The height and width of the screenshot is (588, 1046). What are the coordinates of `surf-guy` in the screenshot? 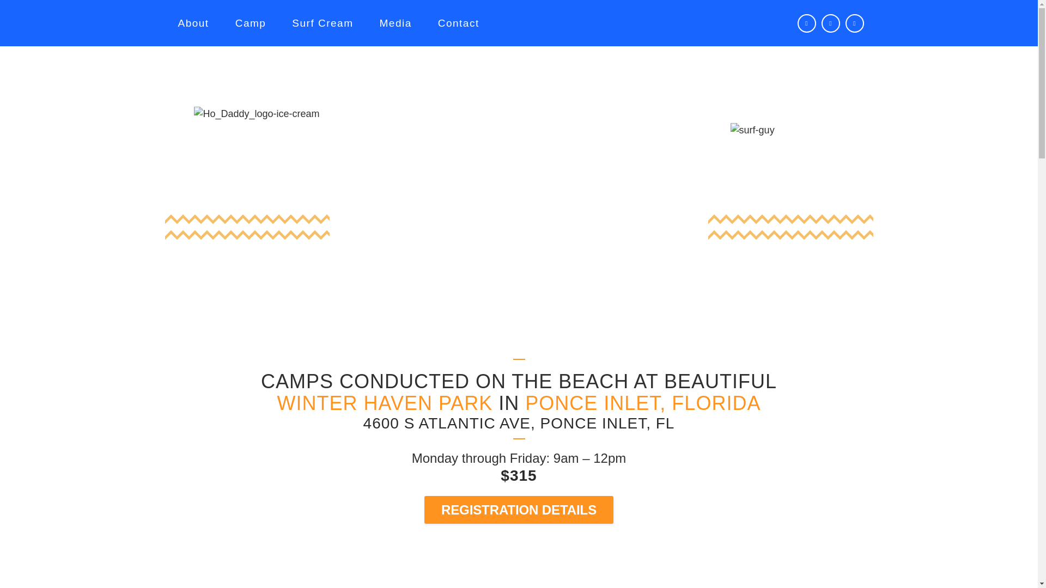 It's located at (752, 130).